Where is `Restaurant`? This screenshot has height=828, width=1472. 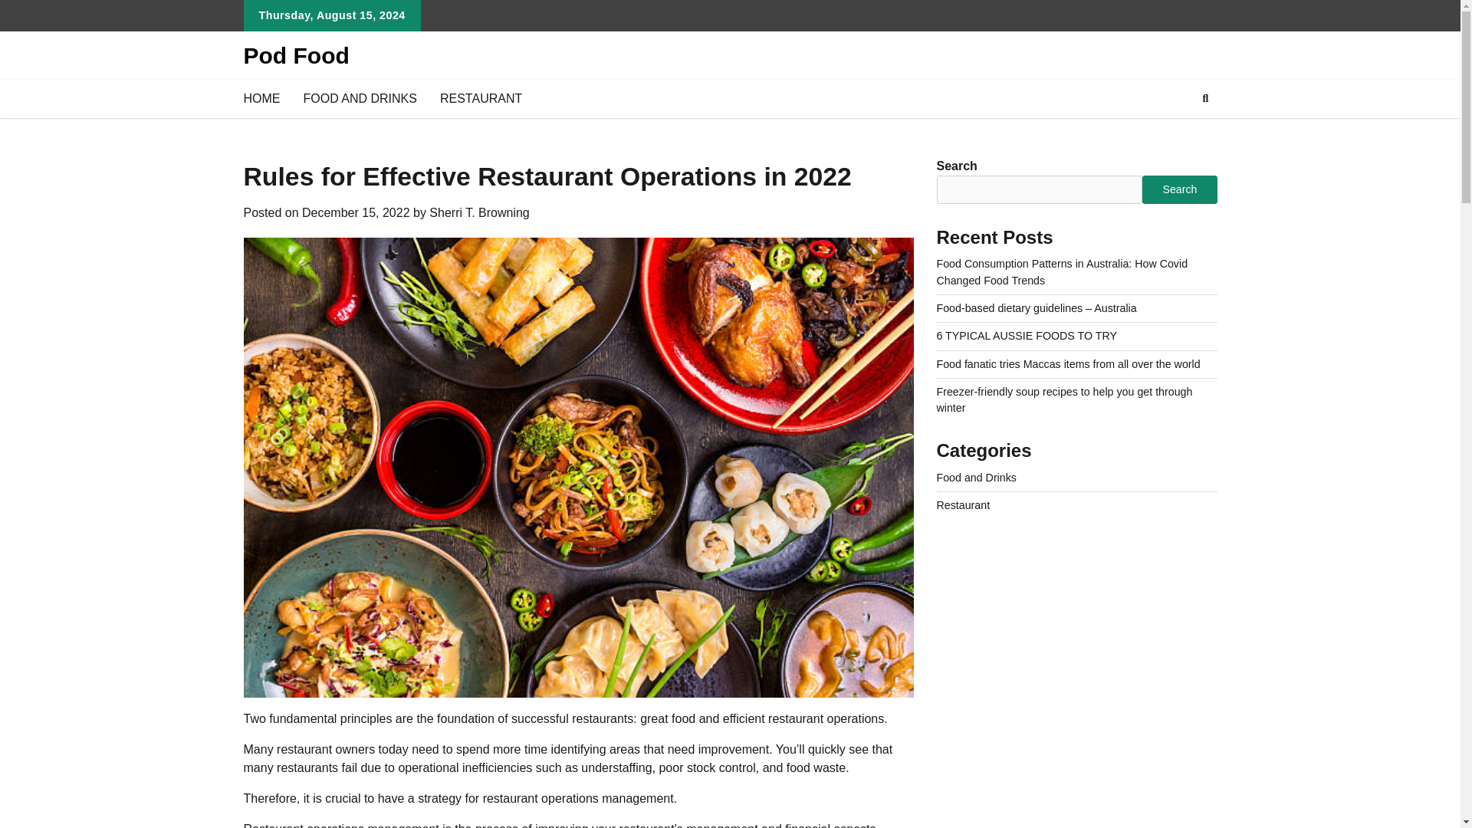 Restaurant is located at coordinates (963, 505).